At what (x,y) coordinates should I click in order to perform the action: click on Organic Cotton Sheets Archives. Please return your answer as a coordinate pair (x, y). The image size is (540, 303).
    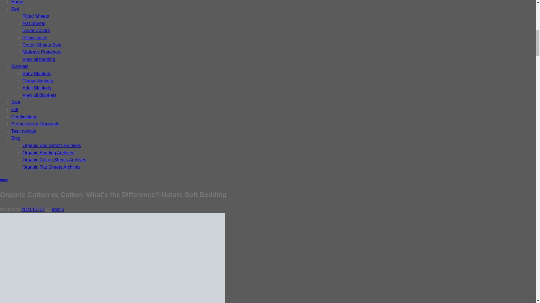
    Looking at the image, I should click on (55, 159).